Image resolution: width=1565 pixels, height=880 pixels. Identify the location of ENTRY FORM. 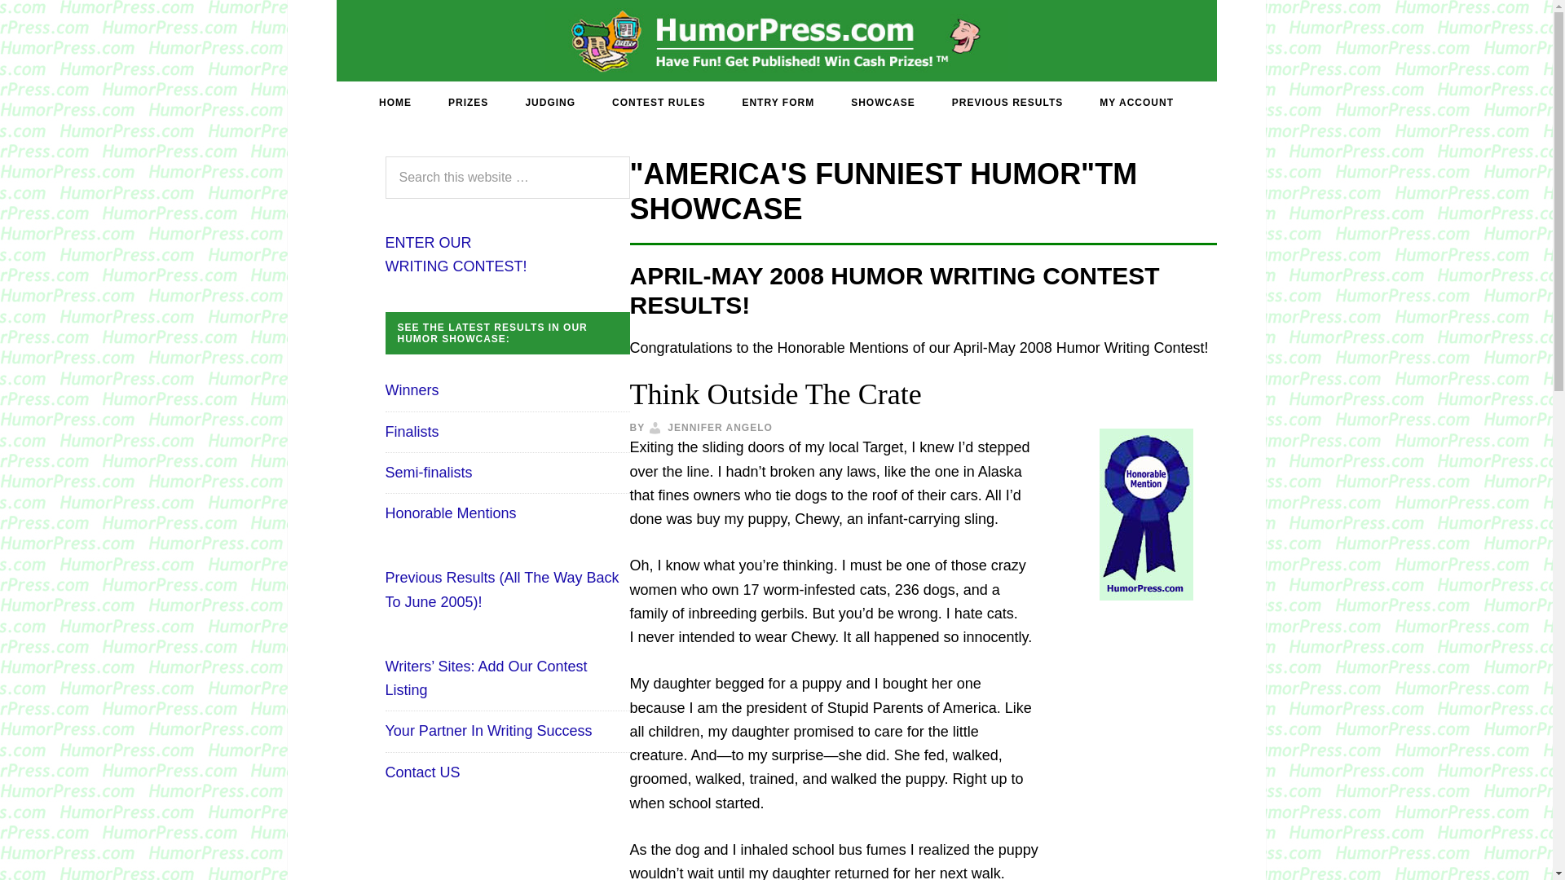
(778, 103).